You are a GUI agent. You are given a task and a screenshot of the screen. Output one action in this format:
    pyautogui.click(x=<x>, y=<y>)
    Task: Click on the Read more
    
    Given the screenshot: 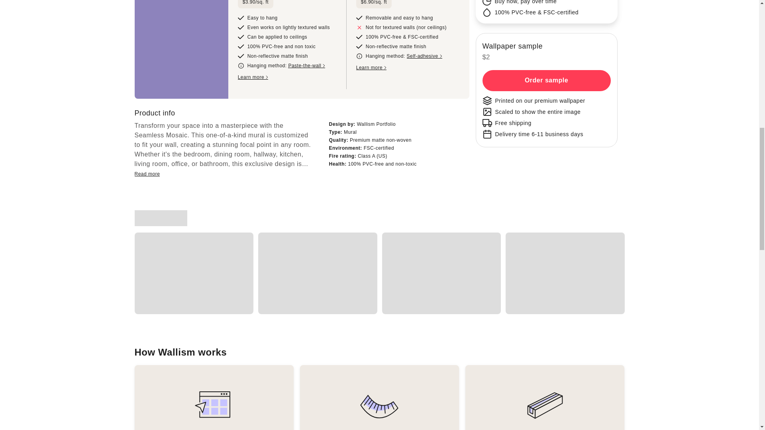 What is the action you would take?
    pyautogui.click(x=147, y=174)
    